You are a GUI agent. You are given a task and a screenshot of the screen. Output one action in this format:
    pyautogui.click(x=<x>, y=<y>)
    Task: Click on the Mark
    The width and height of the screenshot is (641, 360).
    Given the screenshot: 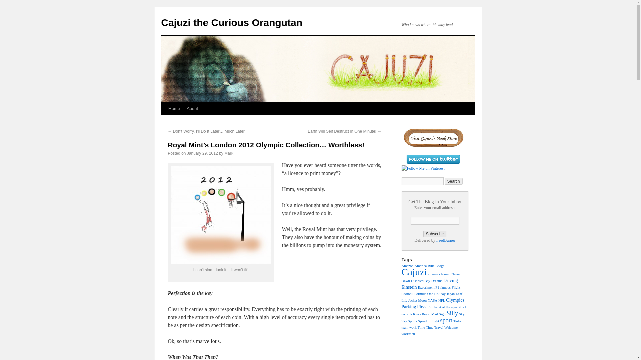 What is the action you would take?
    pyautogui.click(x=229, y=153)
    